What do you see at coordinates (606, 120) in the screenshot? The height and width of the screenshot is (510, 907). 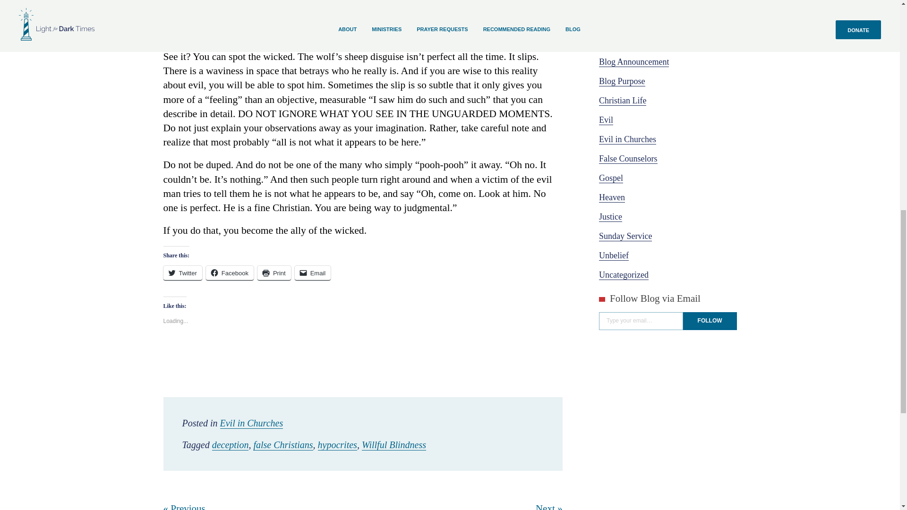 I see `Evil` at bounding box center [606, 120].